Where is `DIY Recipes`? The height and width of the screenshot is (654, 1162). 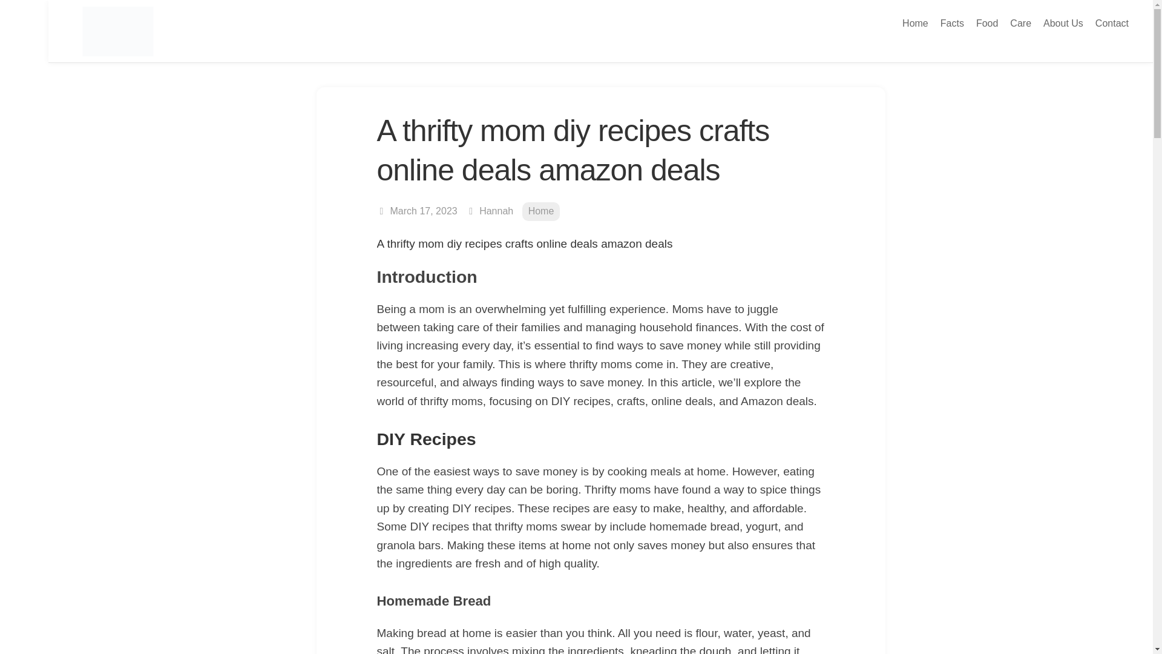
DIY Recipes is located at coordinates (426, 438).